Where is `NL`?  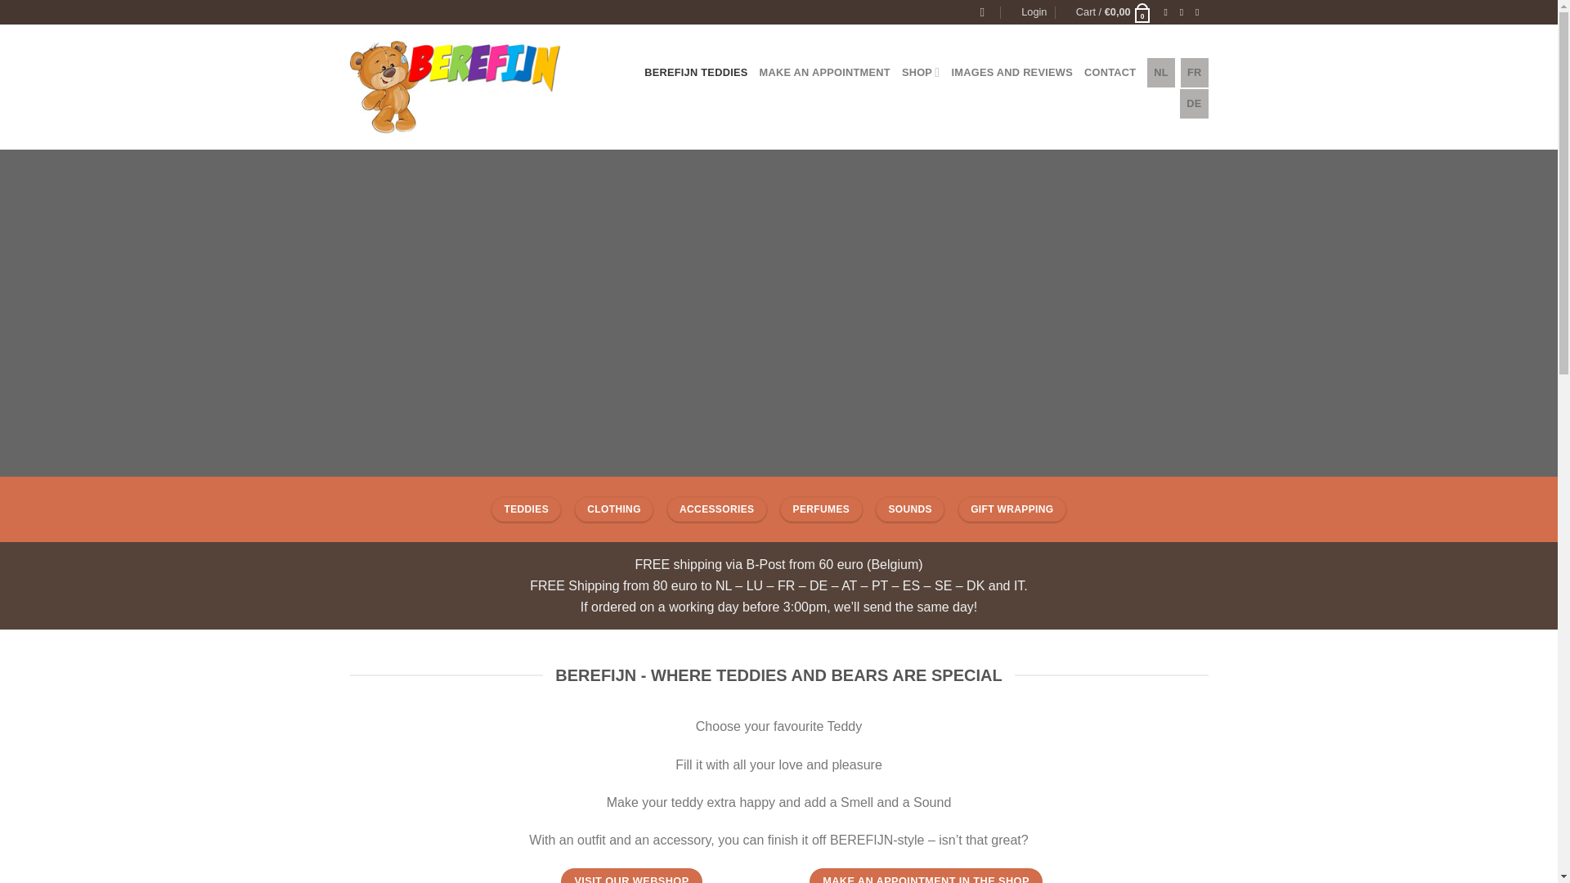 NL is located at coordinates (1161, 72).